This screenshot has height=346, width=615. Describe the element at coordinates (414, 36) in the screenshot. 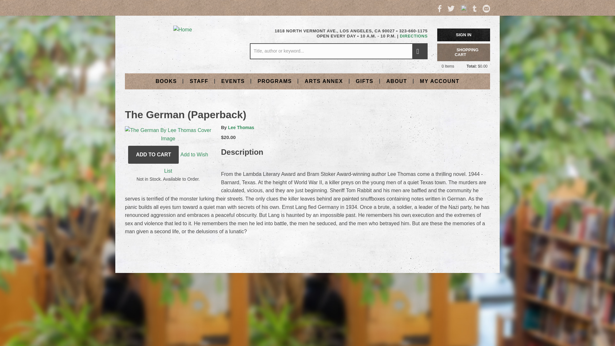

I see `DIRECTIONS` at that location.